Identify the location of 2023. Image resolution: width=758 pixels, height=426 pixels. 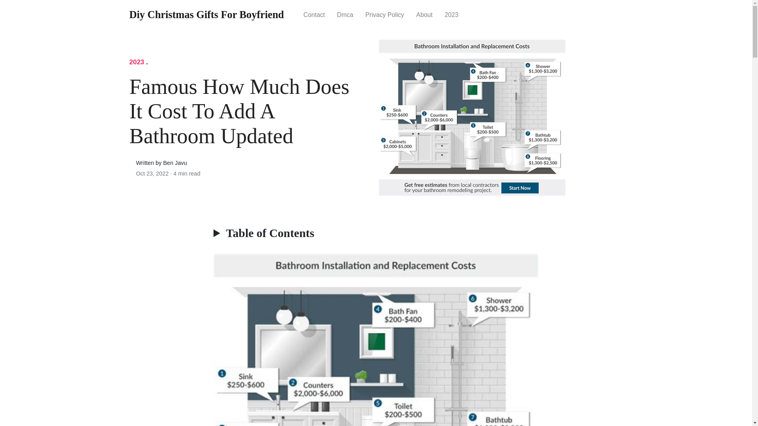
(137, 62).